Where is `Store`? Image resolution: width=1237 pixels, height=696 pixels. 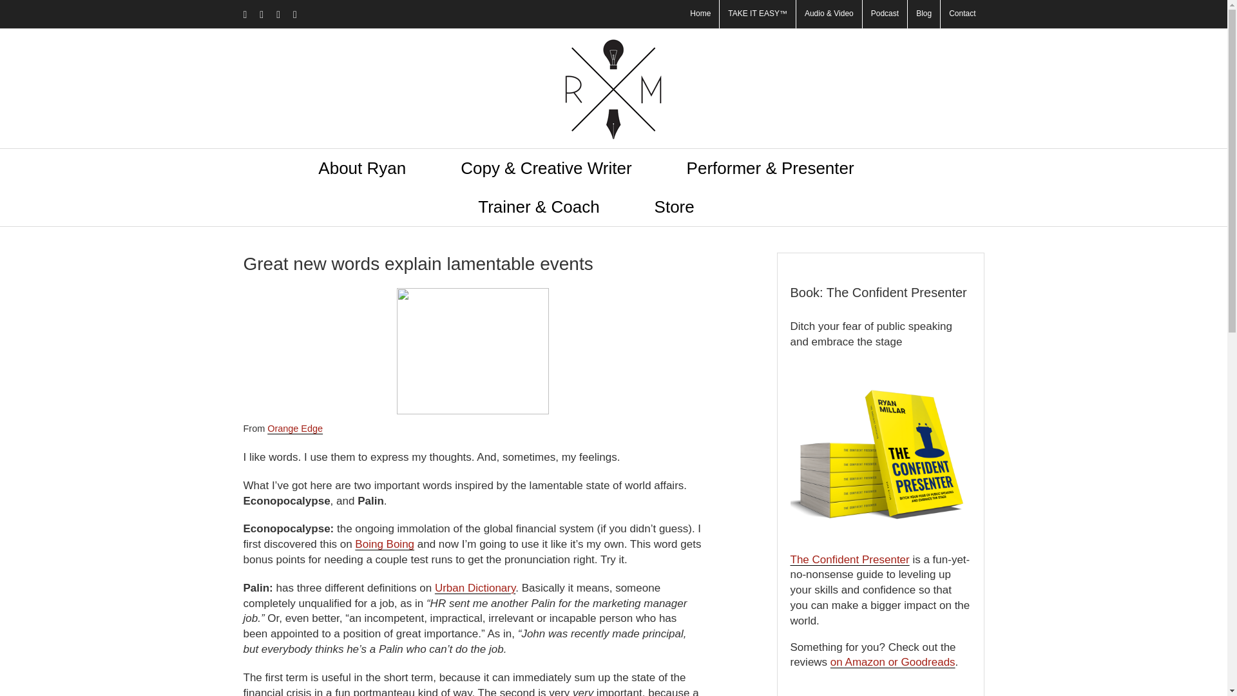
Store is located at coordinates (674, 206).